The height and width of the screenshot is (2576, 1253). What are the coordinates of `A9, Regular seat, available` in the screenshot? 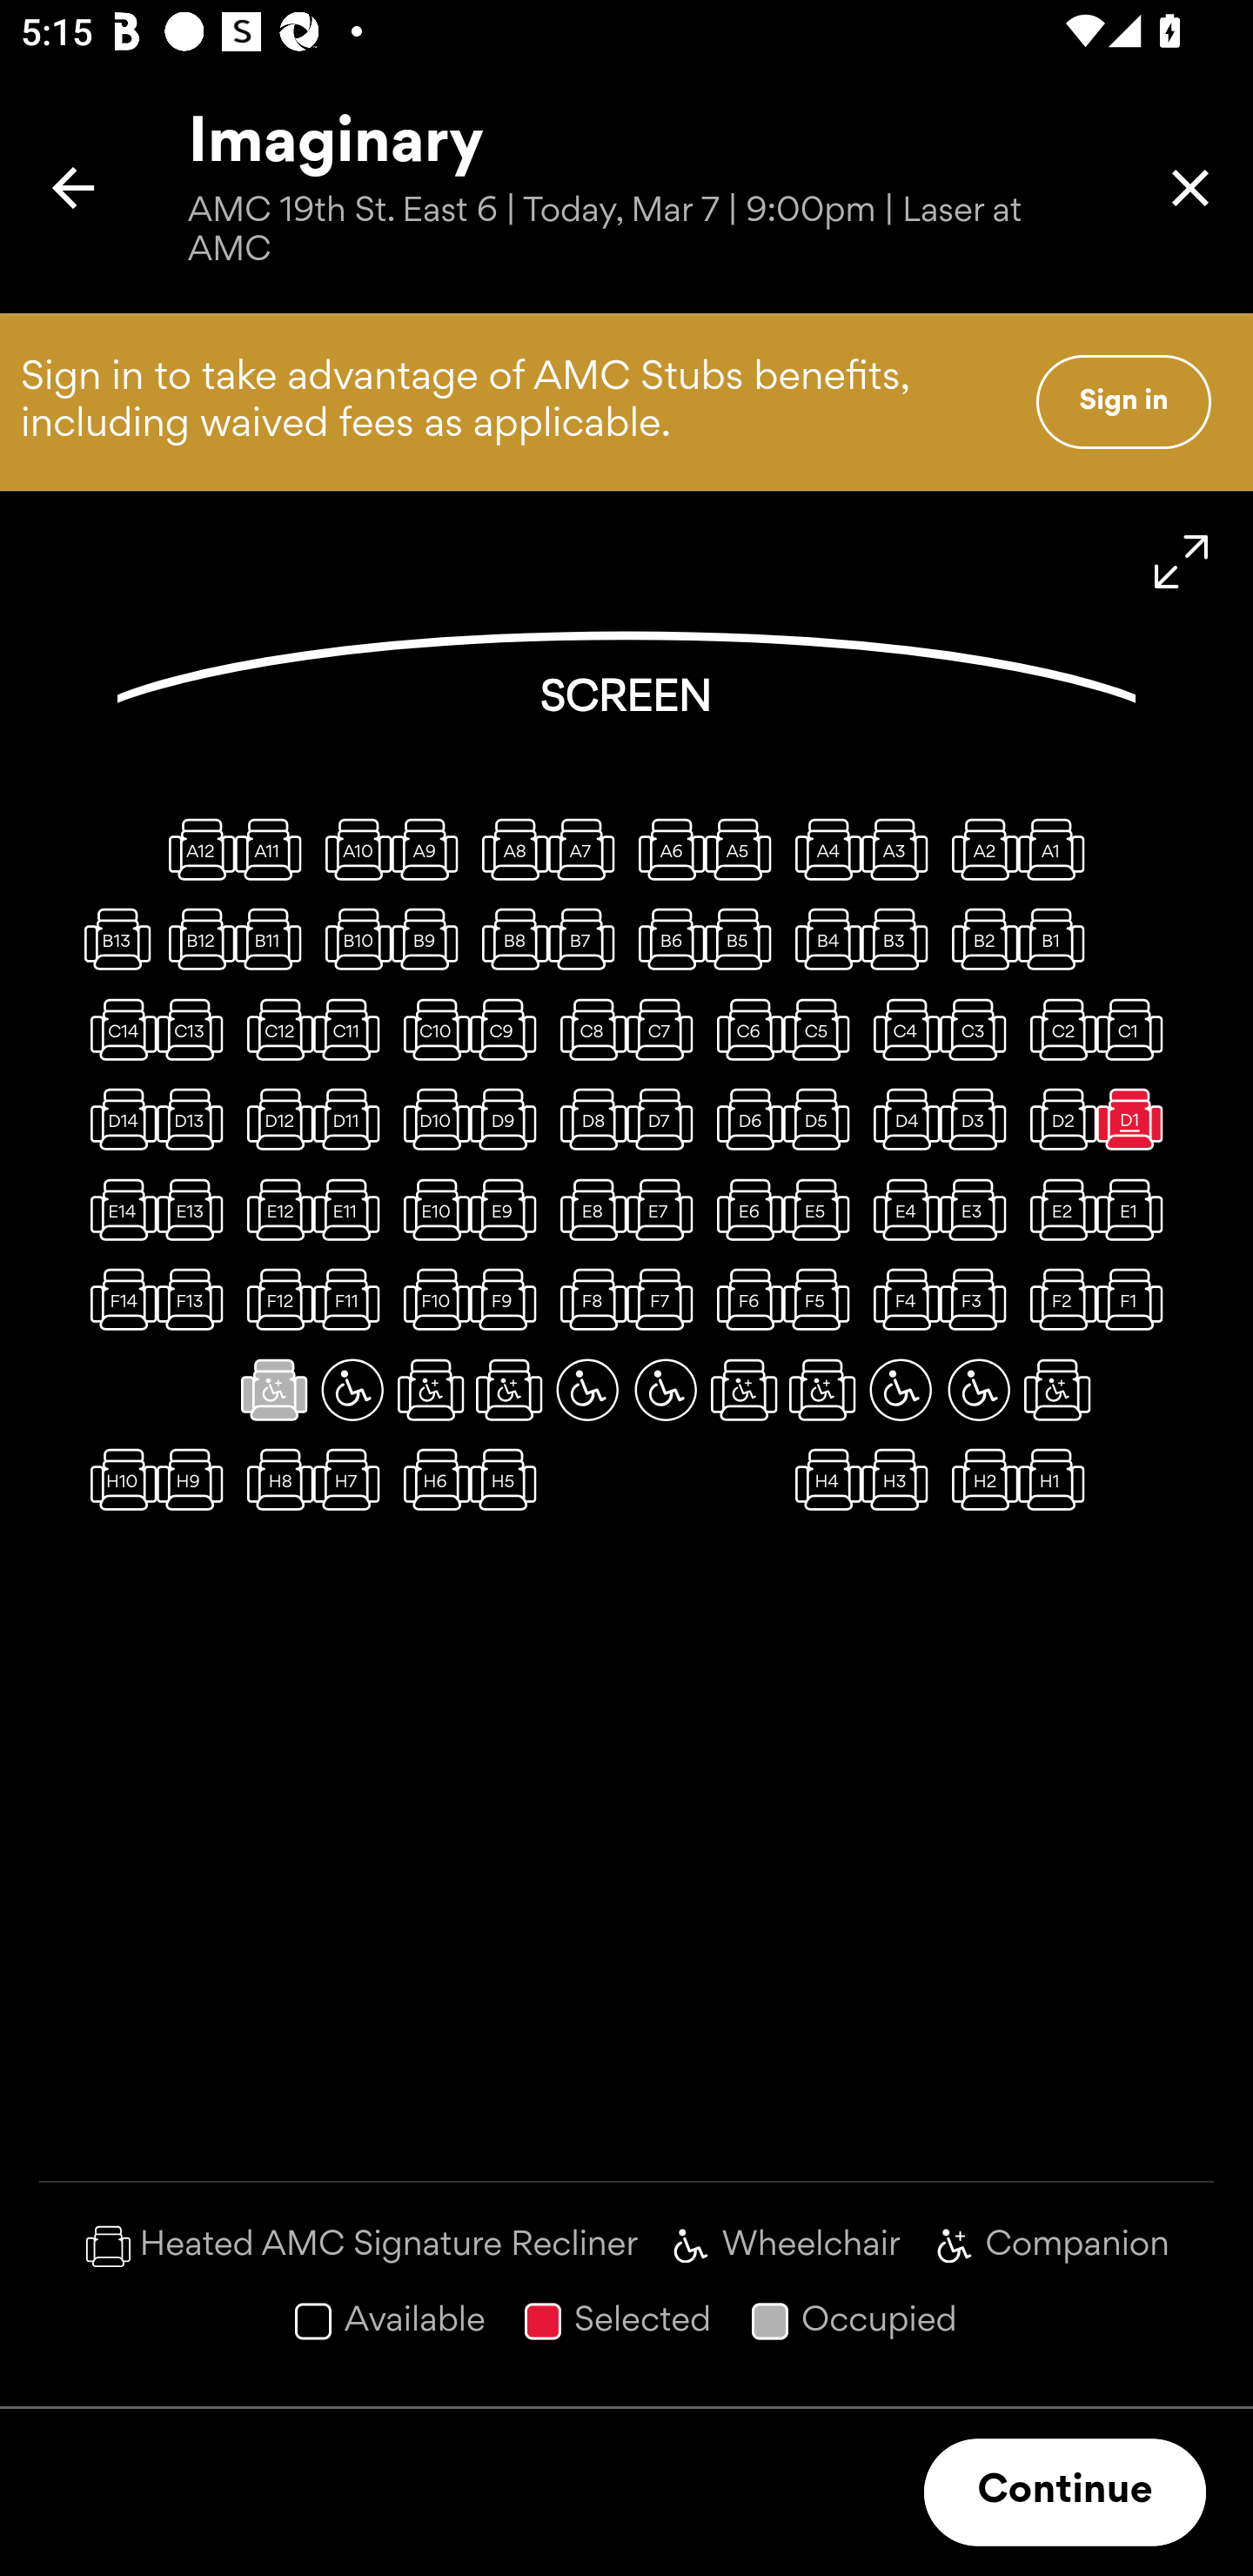 It's located at (430, 849).